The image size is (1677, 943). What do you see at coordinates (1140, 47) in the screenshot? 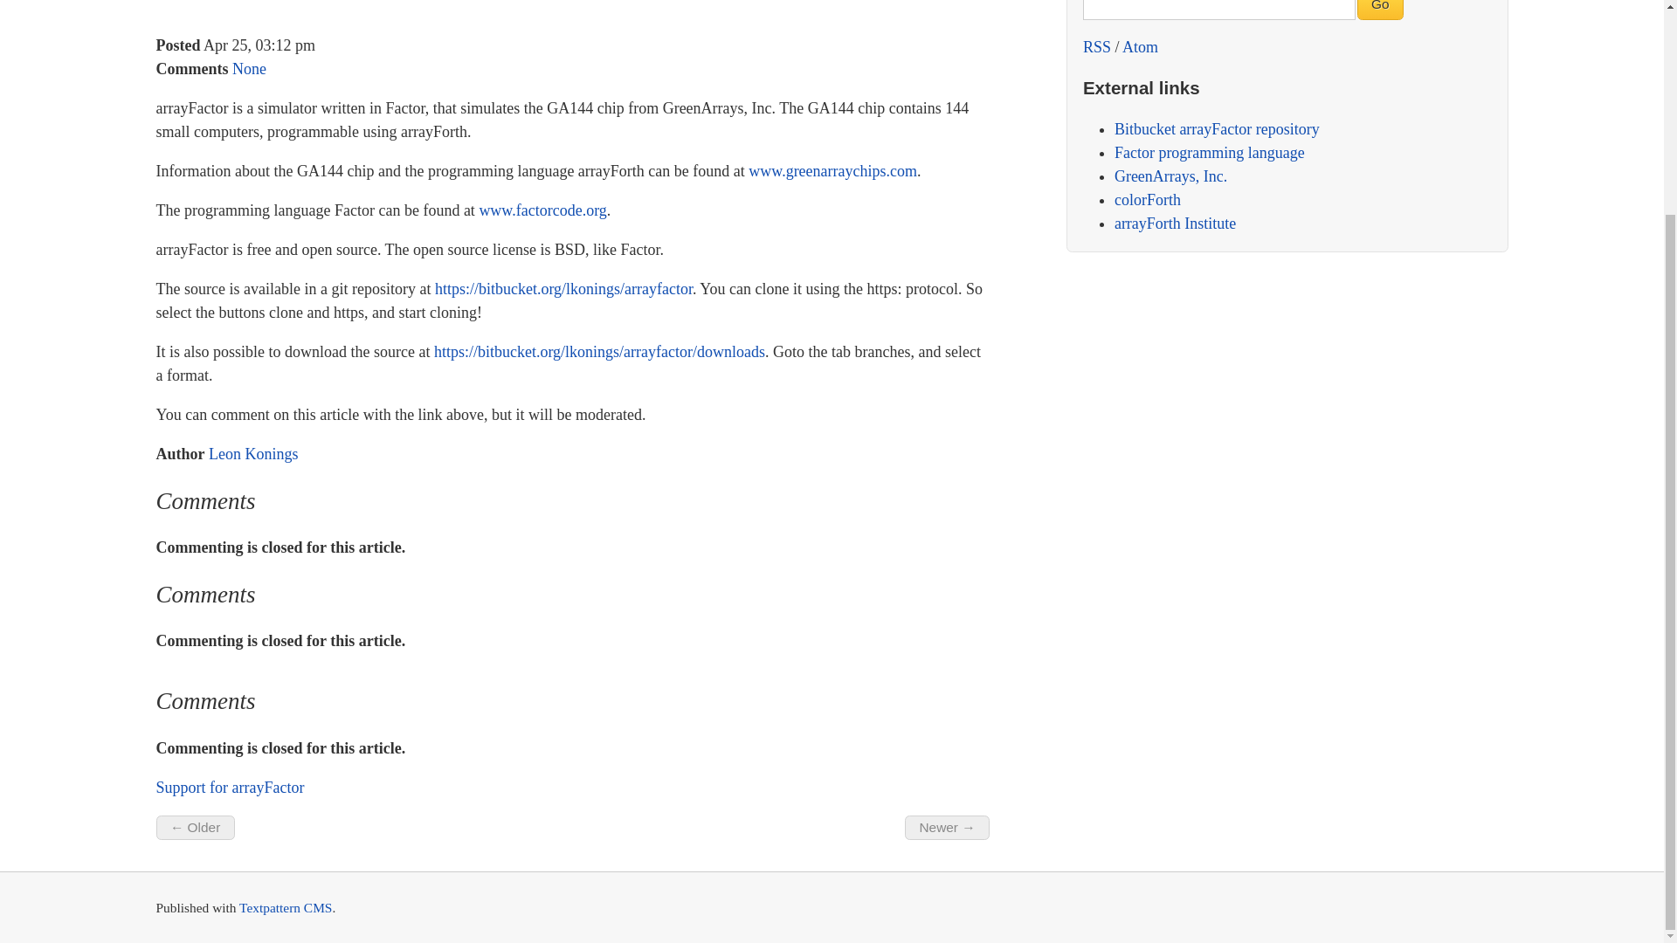
I see `Atom` at bounding box center [1140, 47].